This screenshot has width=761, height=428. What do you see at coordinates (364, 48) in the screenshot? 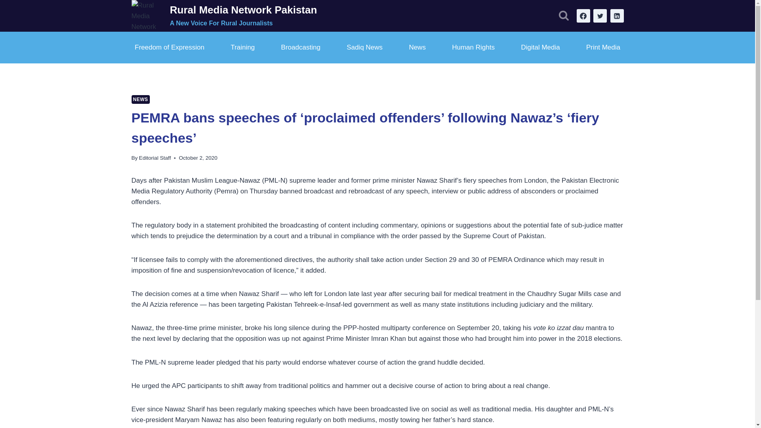
I see `Sadiq News` at bounding box center [364, 48].